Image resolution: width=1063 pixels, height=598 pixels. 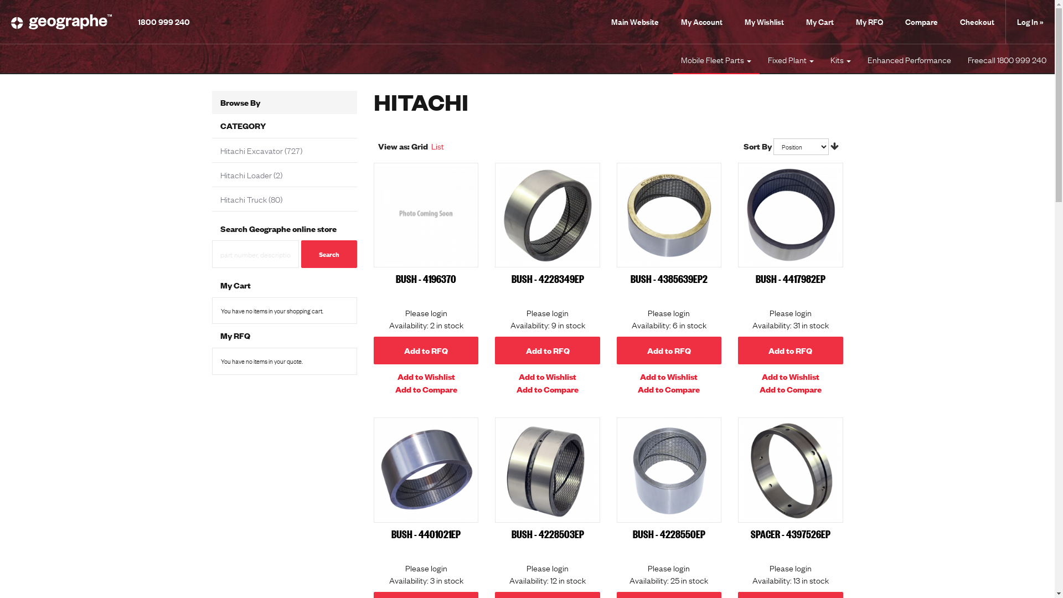 I want to click on BUSH - 4228349EP, so click(x=548, y=279).